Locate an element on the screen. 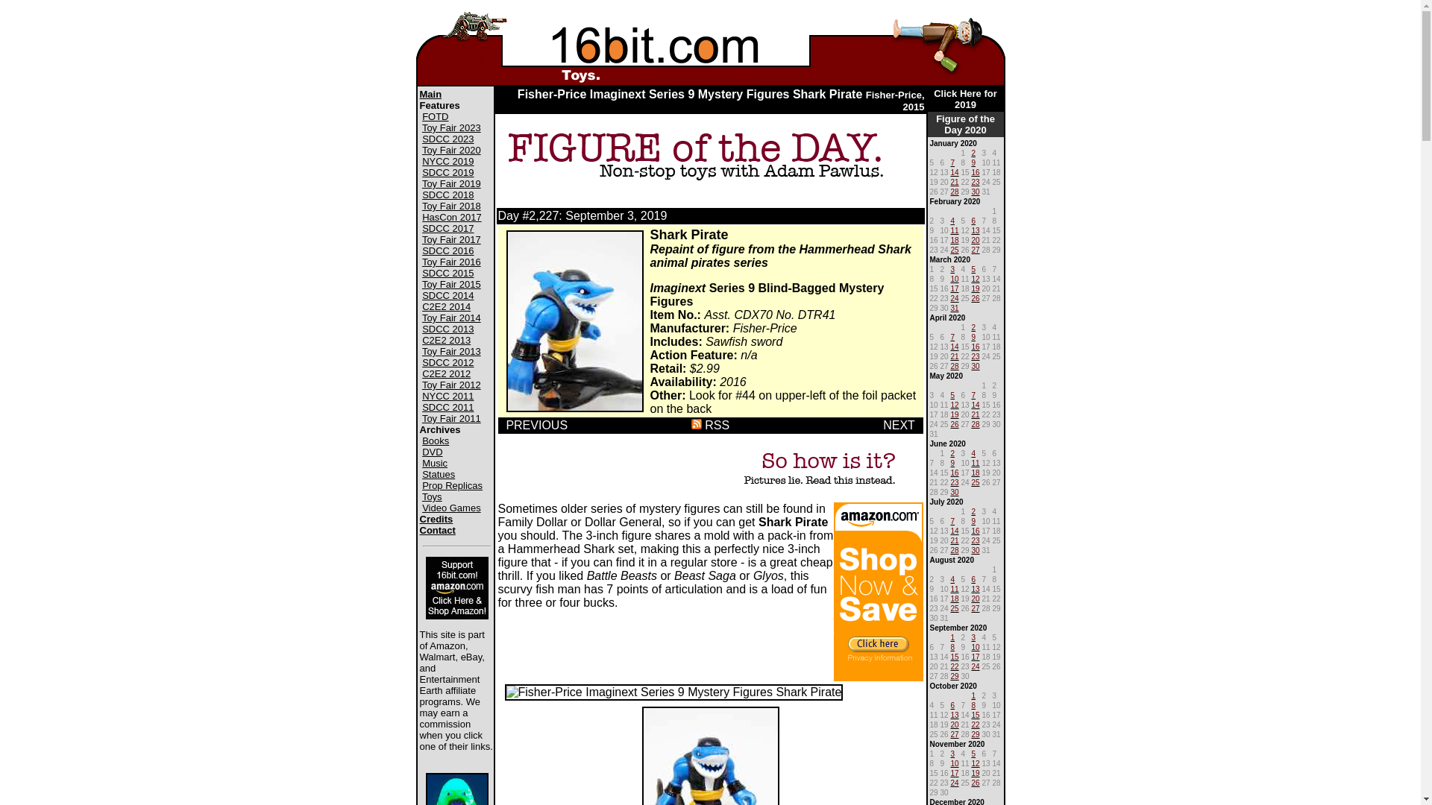 Image resolution: width=1432 pixels, height=805 pixels. 14 is located at coordinates (955, 529).